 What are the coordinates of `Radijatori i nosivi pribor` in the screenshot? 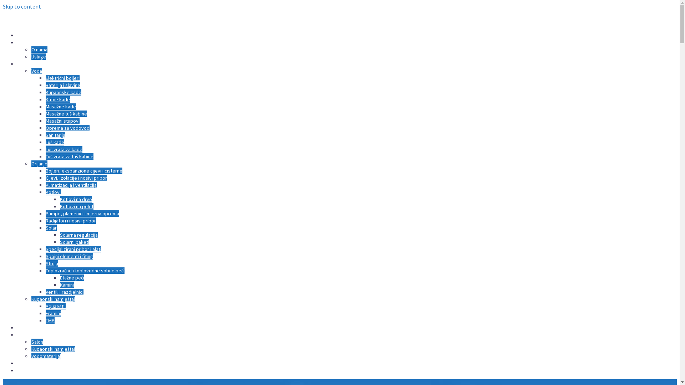 It's located at (71, 221).